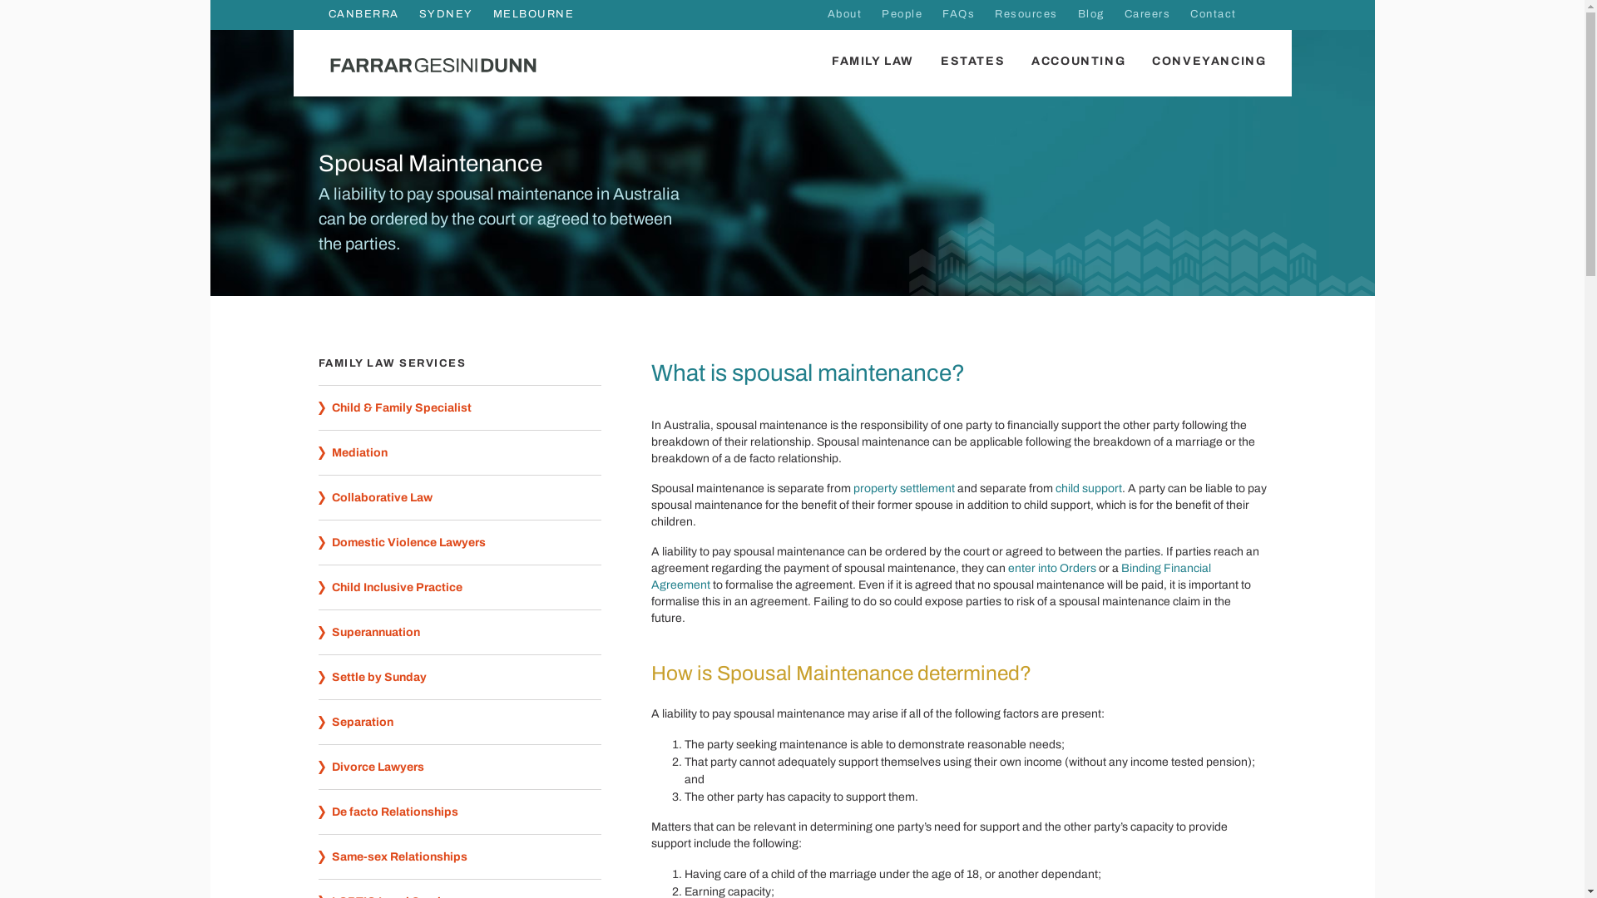 This screenshot has height=898, width=1597. What do you see at coordinates (528, 15) in the screenshot?
I see `MELBOURNE` at bounding box center [528, 15].